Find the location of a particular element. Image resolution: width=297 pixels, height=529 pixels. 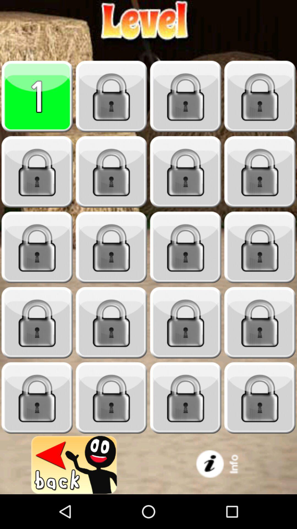

game lock level is located at coordinates (111, 323).